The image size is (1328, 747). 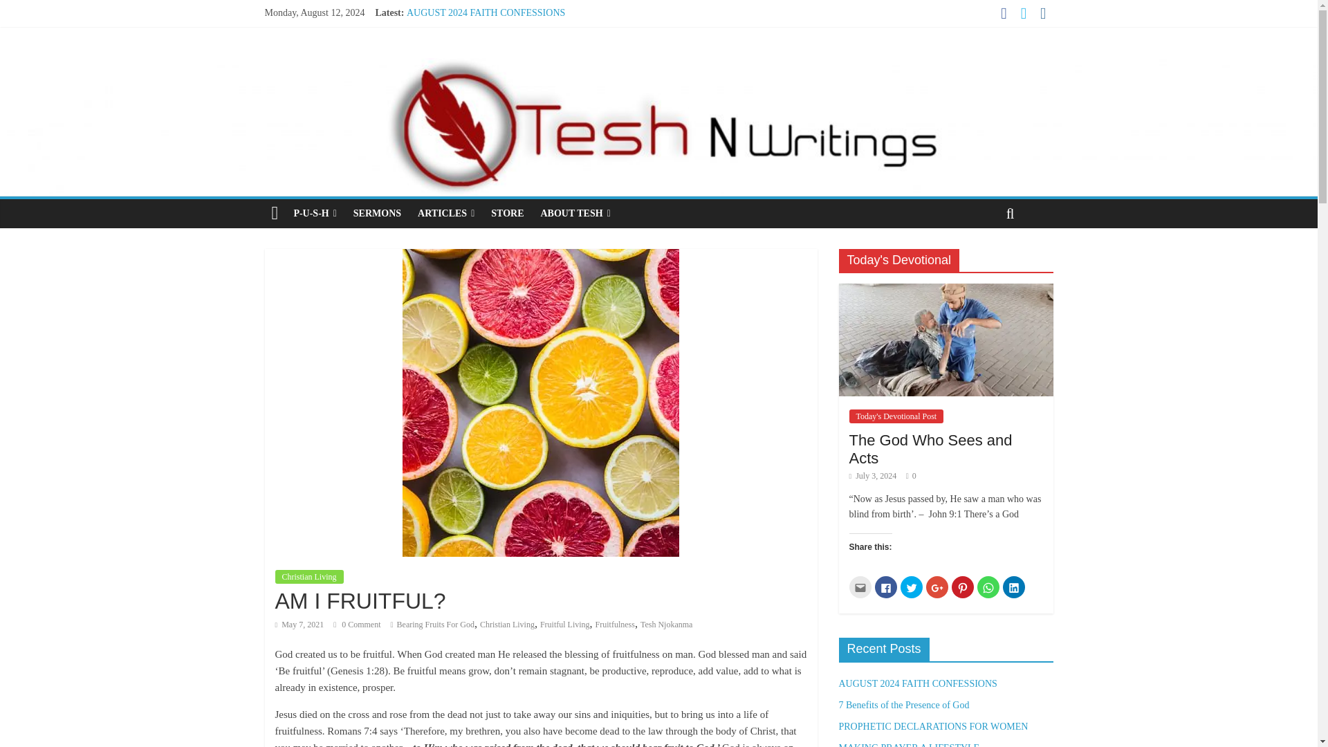 What do you see at coordinates (314, 214) in the screenshot?
I see `P-U-S-H` at bounding box center [314, 214].